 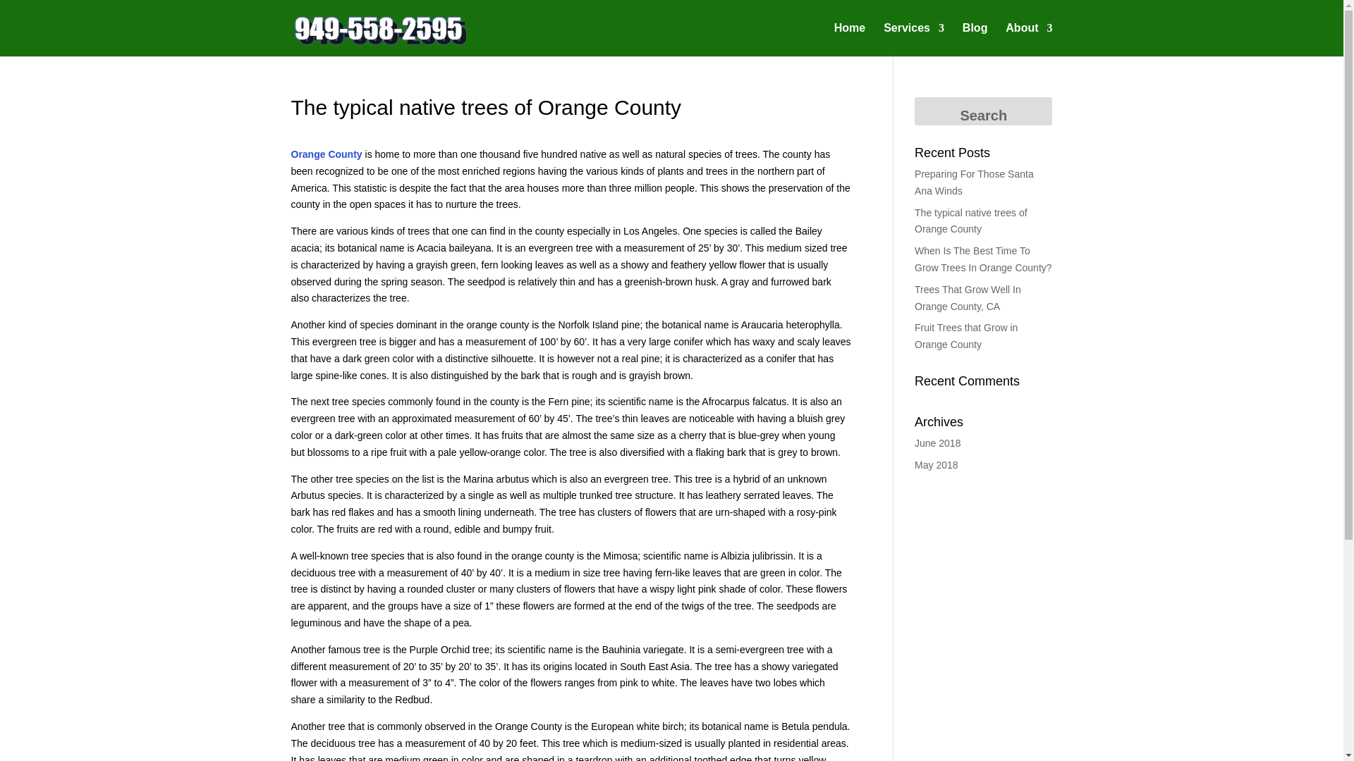 I want to click on Services, so click(x=914, y=39).